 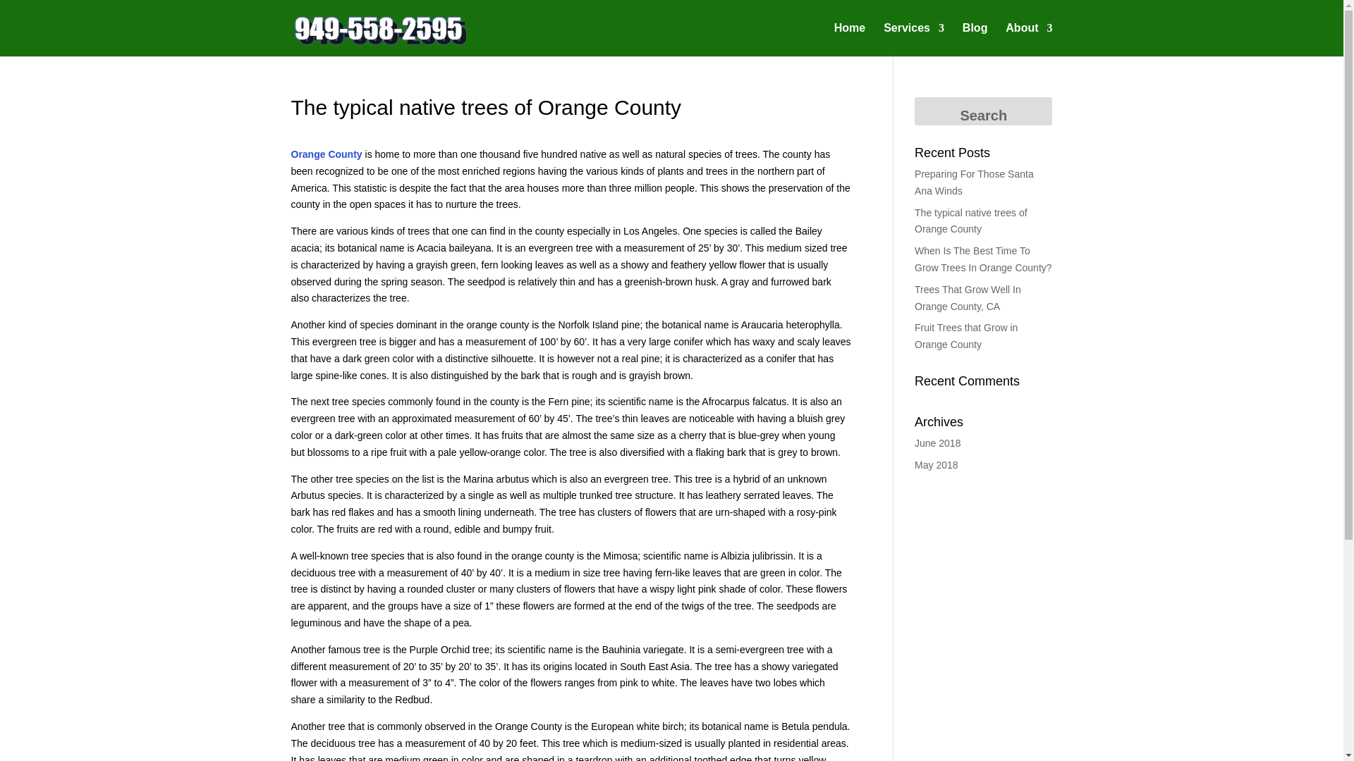 I want to click on Services, so click(x=914, y=39).